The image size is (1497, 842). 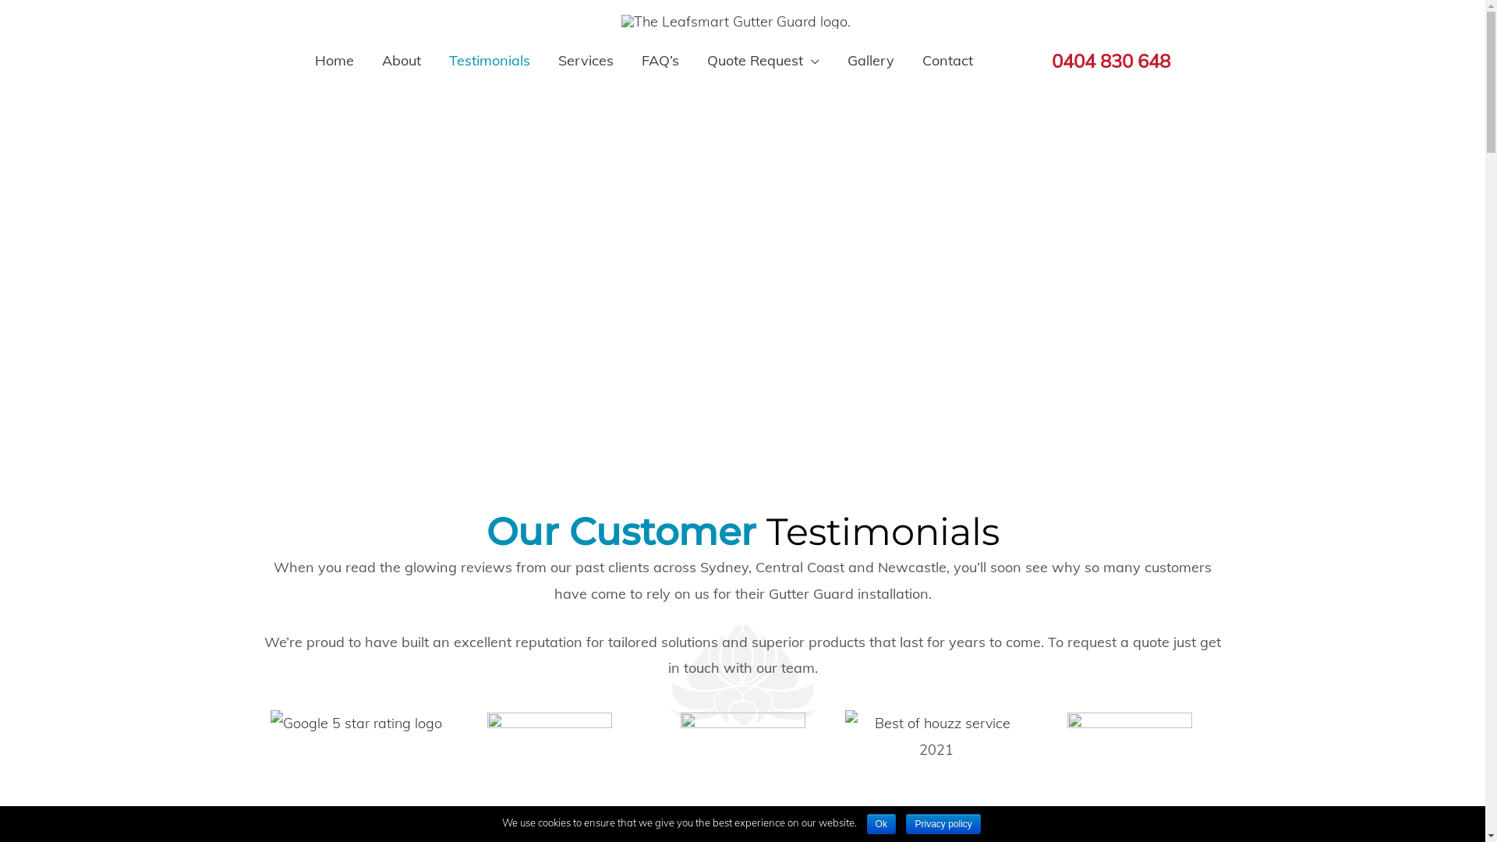 I want to click on Services, so click(x=586, y=61).